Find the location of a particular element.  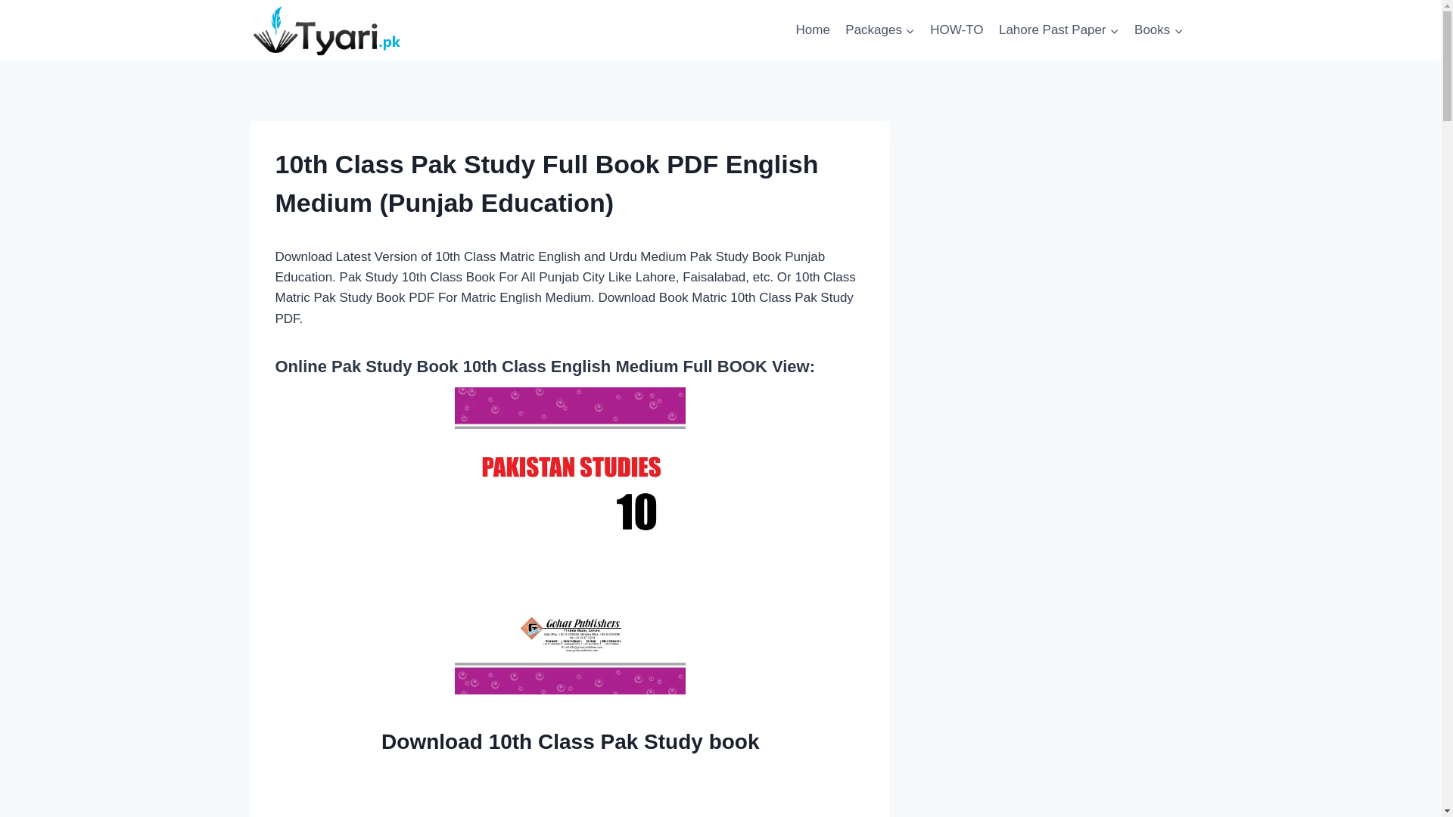

Advertisement is located at coordinates (571, 793).